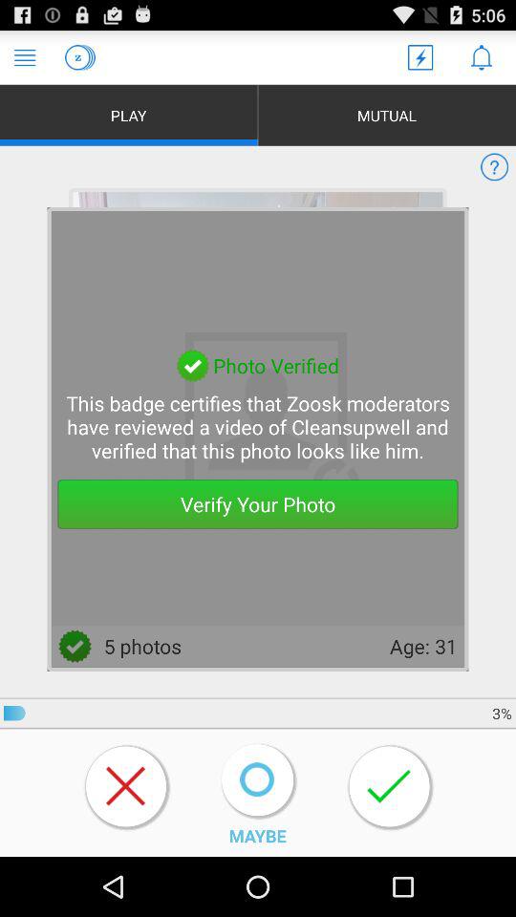 This screenshot has width=516, height=917. Describe the element at coordinates (390, 787) in the screenshot. I see `click on the icon right to the text maybe` at that location.